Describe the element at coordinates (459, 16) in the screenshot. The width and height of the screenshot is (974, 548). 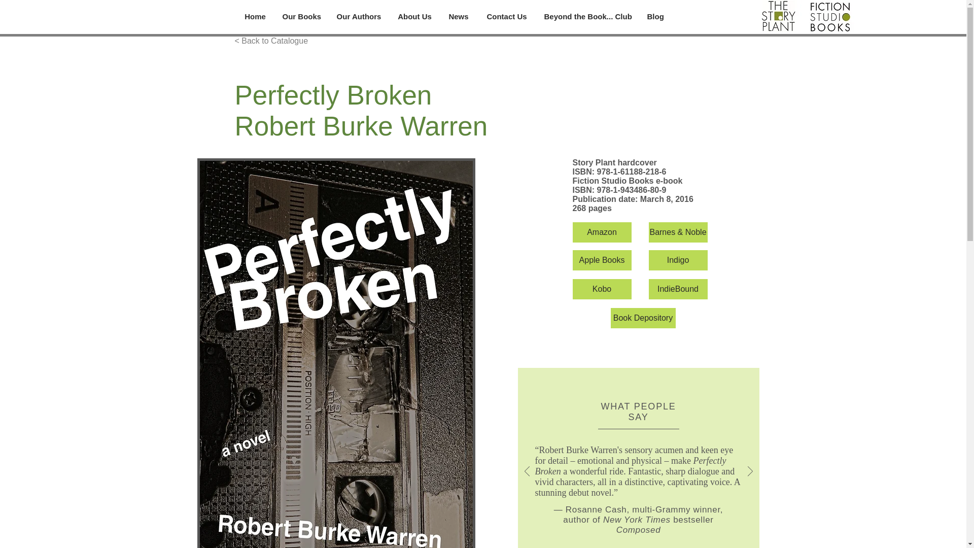
I see `News` at that location.